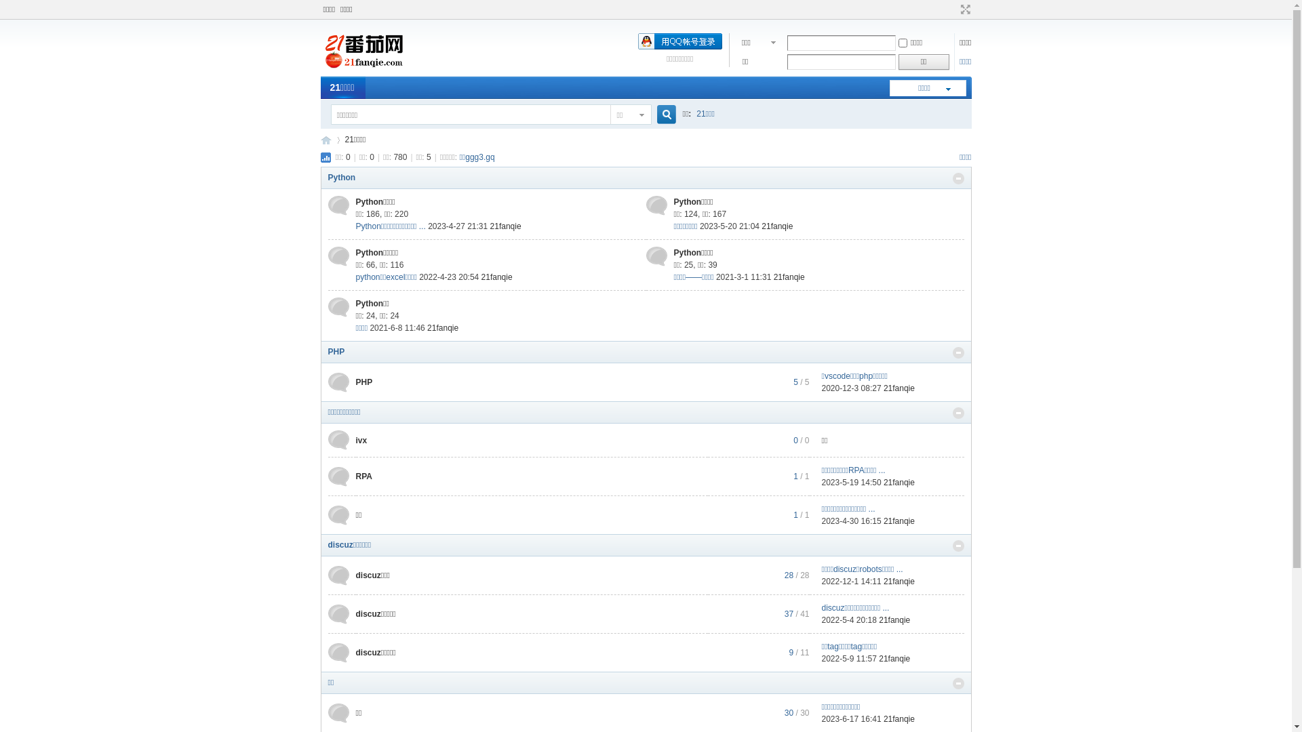 Image resolution: width=1302 pixels, height=732 pixels. Describe the element at coordinates (336, 352) in the screenshot. I see `PHP` at that location.